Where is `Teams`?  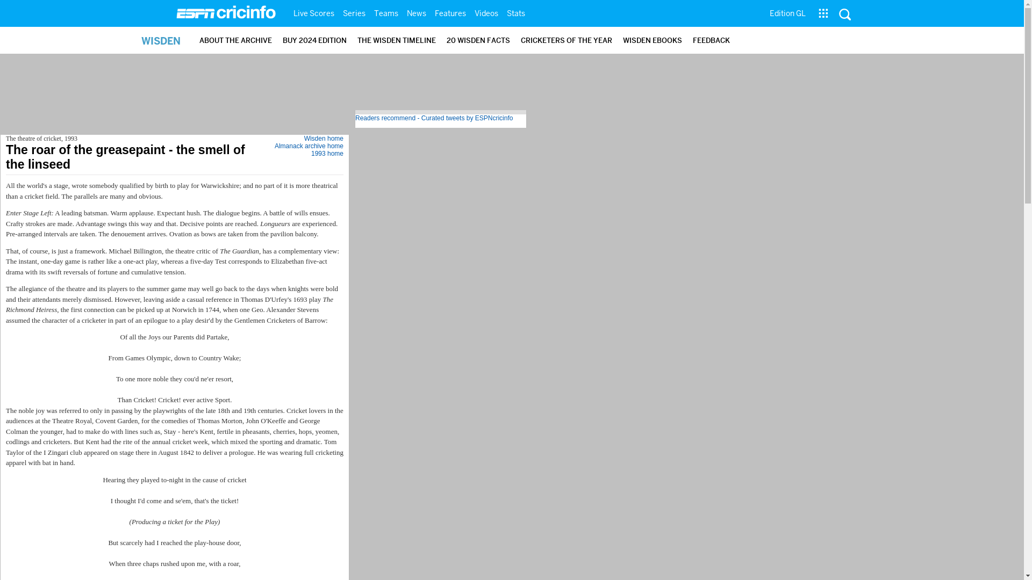
Teams is located at coordinates (386, 13).